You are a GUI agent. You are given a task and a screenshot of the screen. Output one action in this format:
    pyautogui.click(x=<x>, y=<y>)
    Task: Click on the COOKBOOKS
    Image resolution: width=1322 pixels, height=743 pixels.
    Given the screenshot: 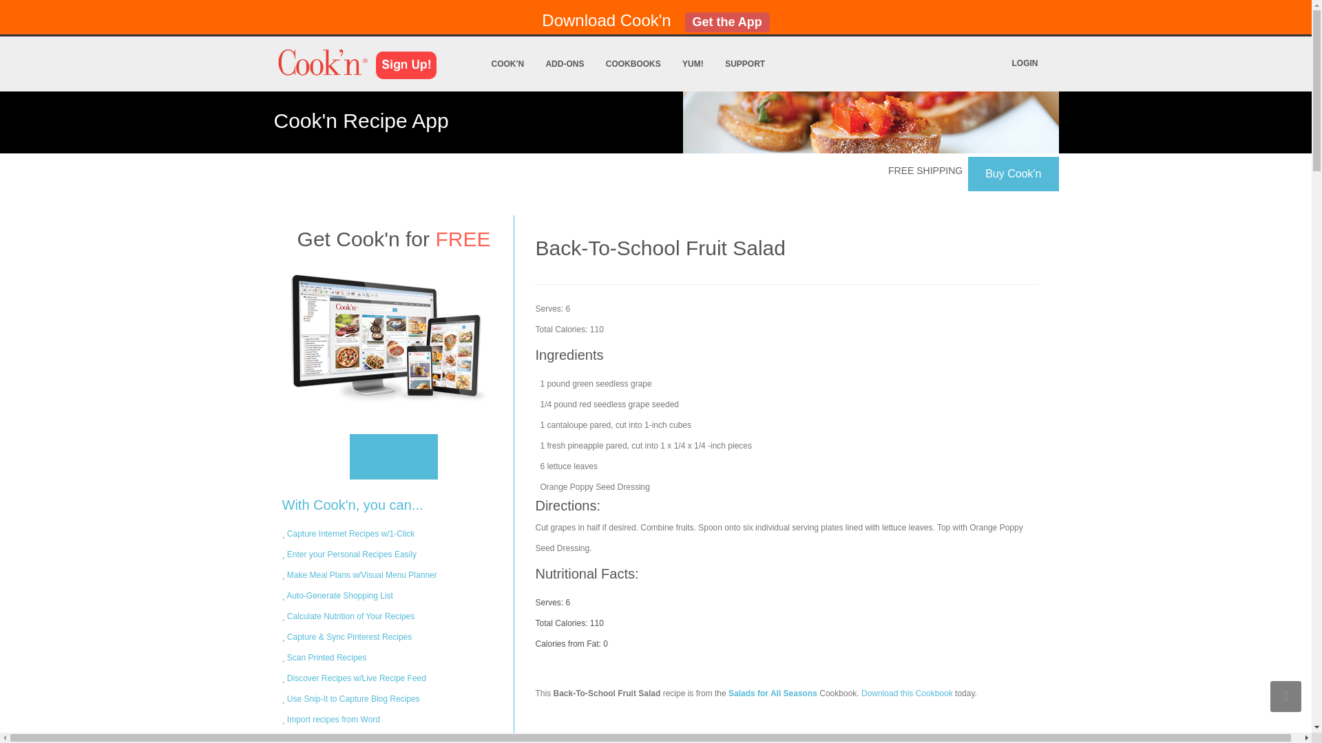 What is the action you would take?
    pyautogui.click(x=633, y=63)
    